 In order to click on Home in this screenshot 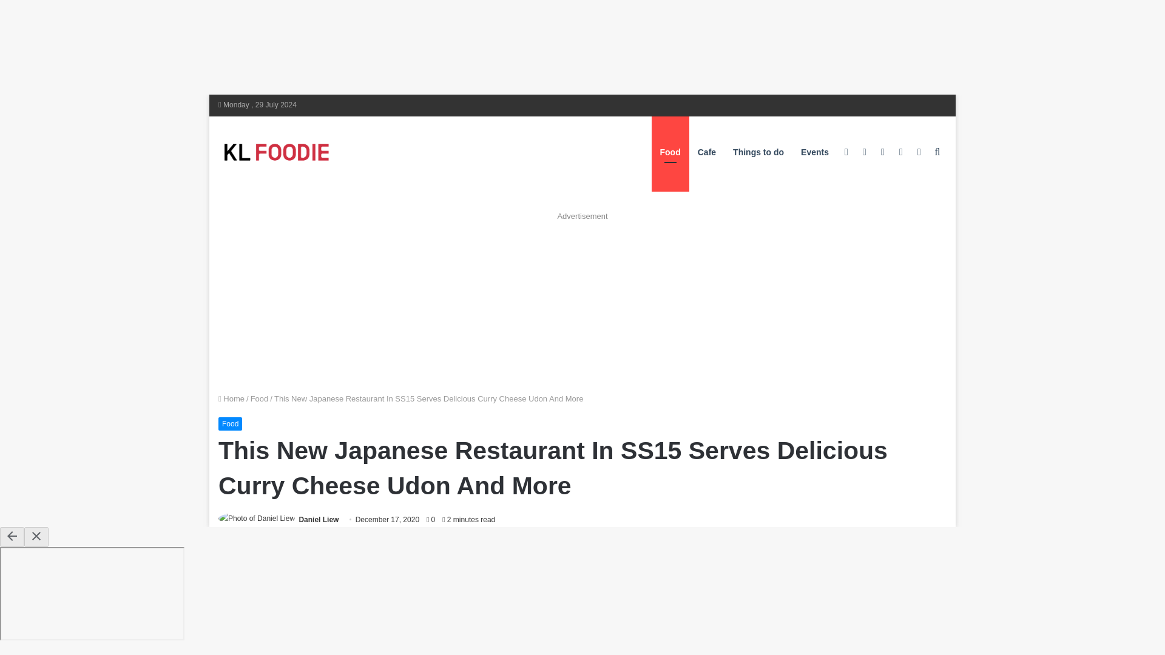, I will do `click(232, 399)`.